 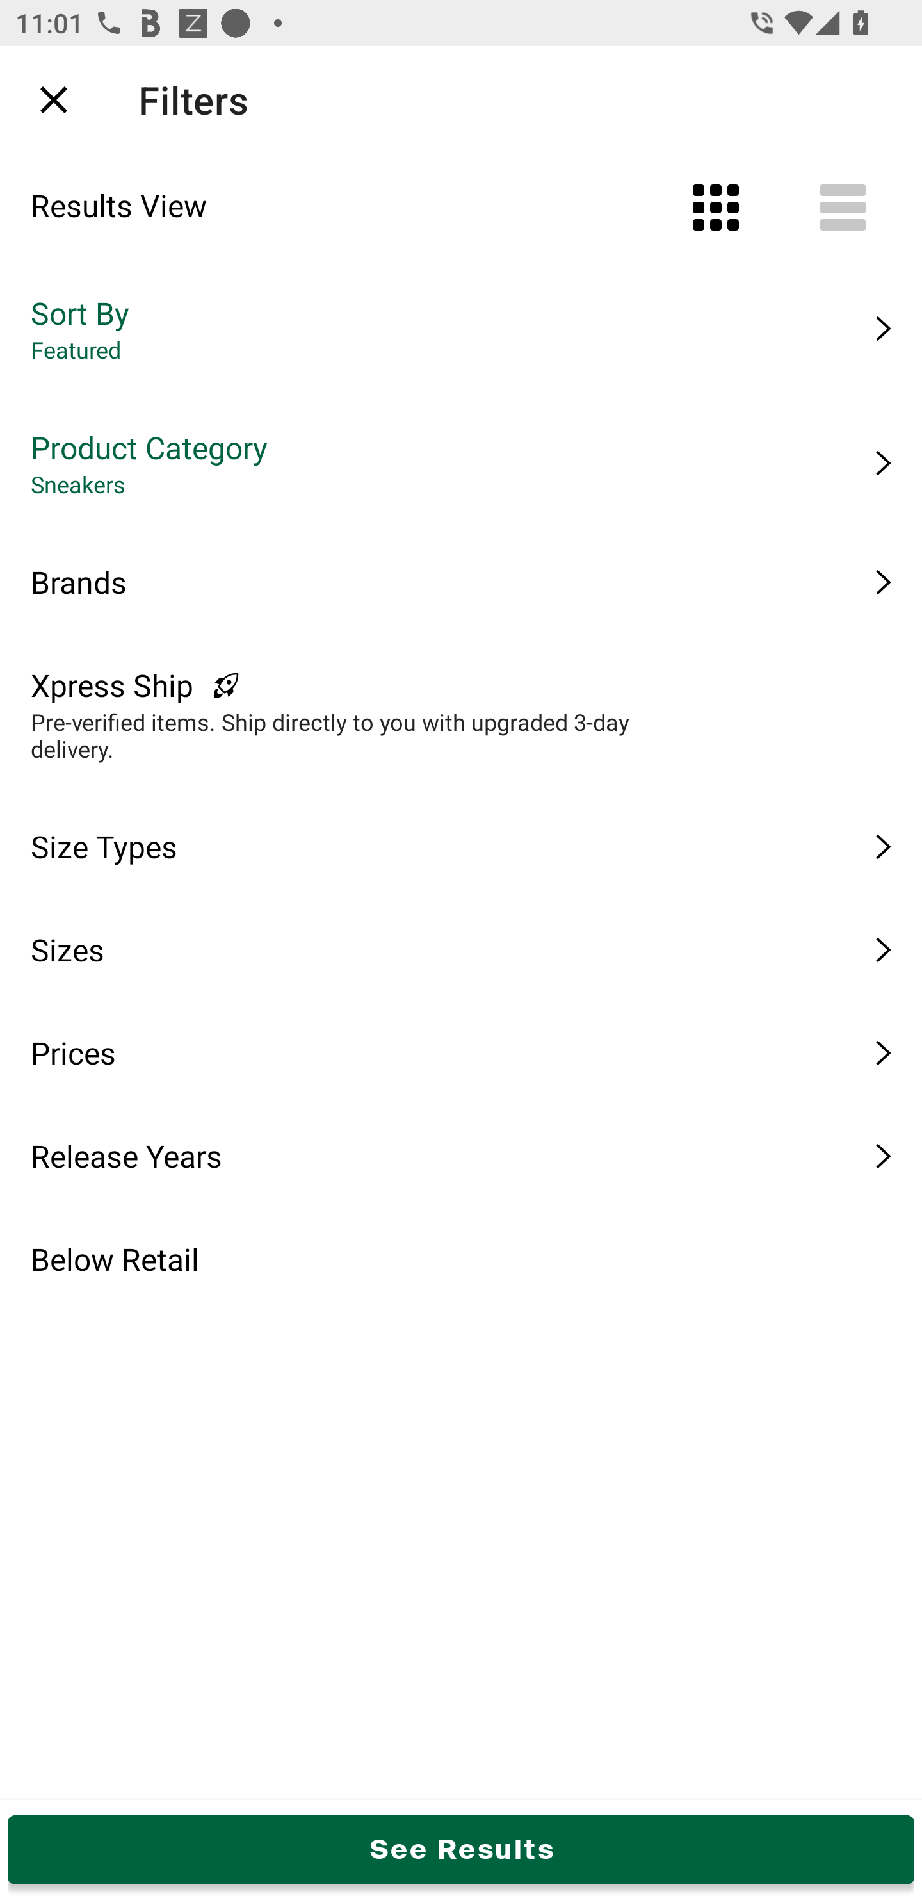 I want to click on Release Years Next, so click(x=461, y=1156).